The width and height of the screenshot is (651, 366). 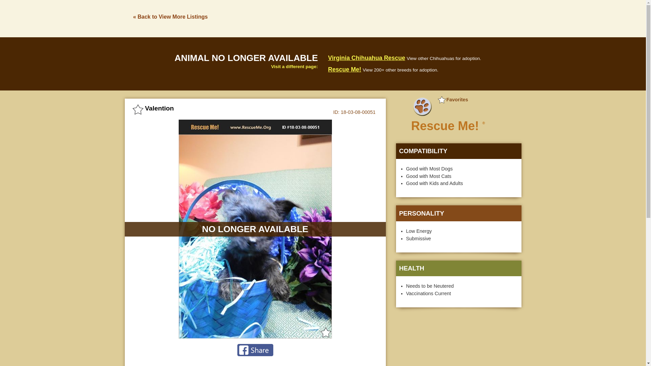 What do you see at coordinates (452, 100) in the screenshot?
I see `Favorites` at bounding box center [452, 100].